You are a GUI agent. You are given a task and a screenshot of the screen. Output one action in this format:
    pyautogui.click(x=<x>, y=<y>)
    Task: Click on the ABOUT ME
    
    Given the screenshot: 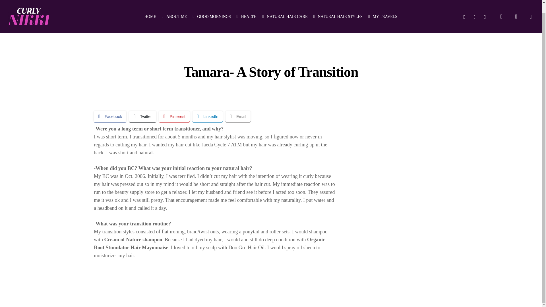 What is the action you would take?
    pyautogui.click(x=174, y=7)
    